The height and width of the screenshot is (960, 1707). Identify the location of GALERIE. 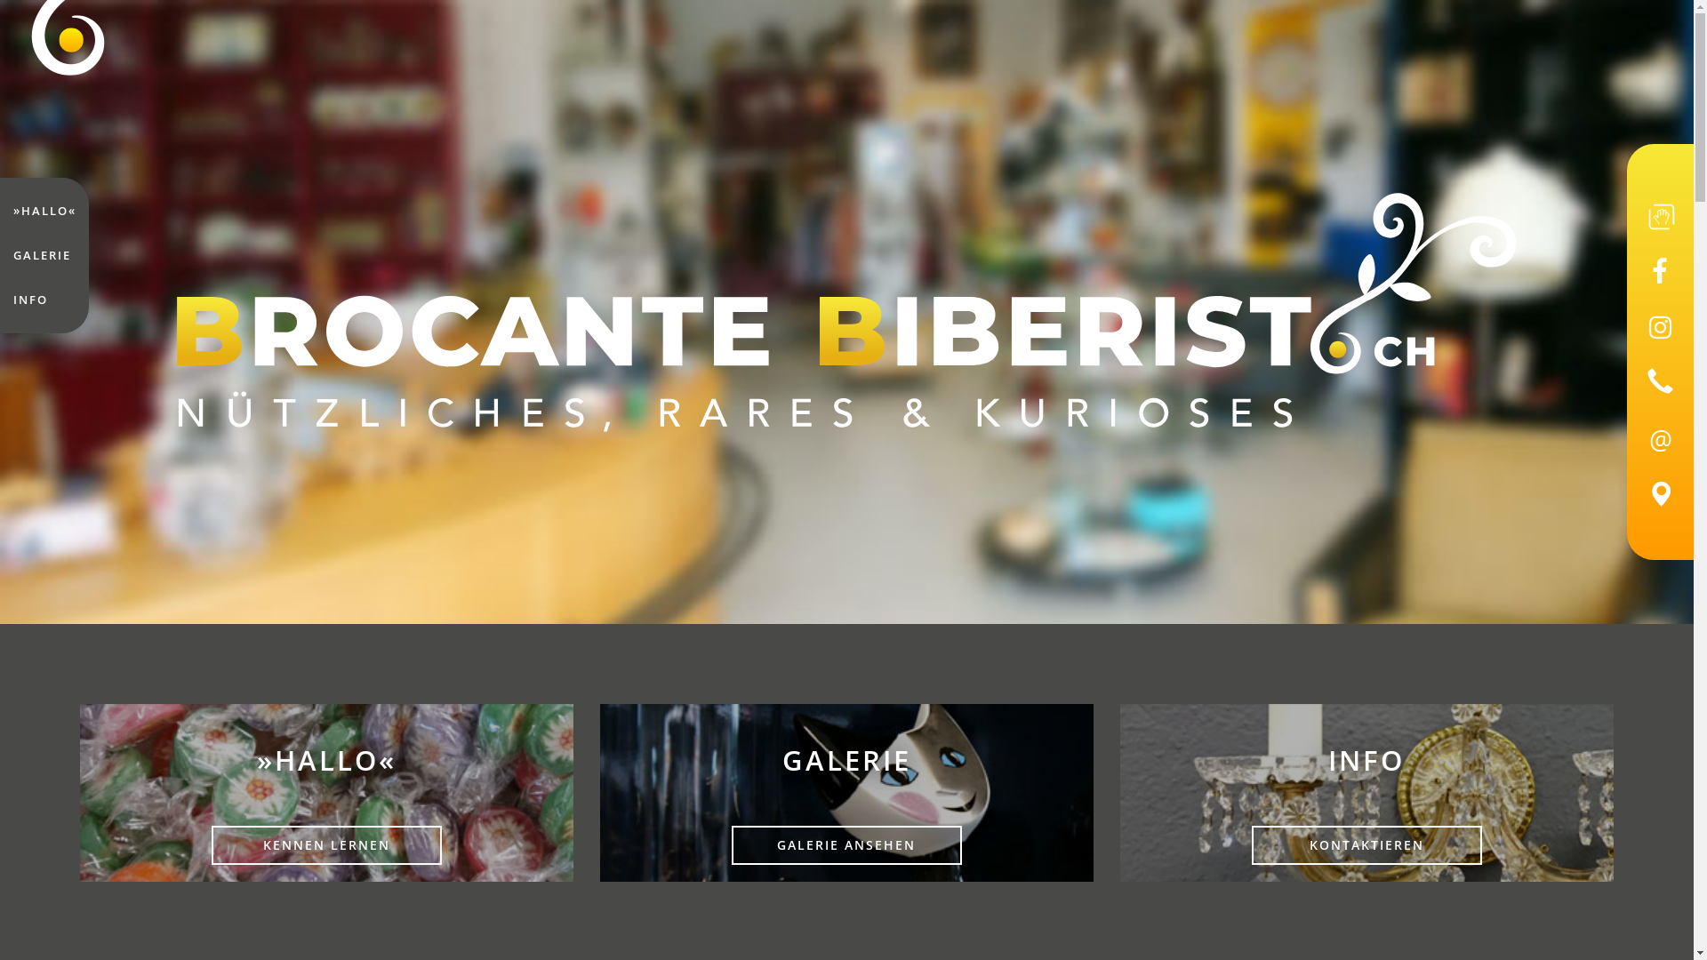
(43, 256).